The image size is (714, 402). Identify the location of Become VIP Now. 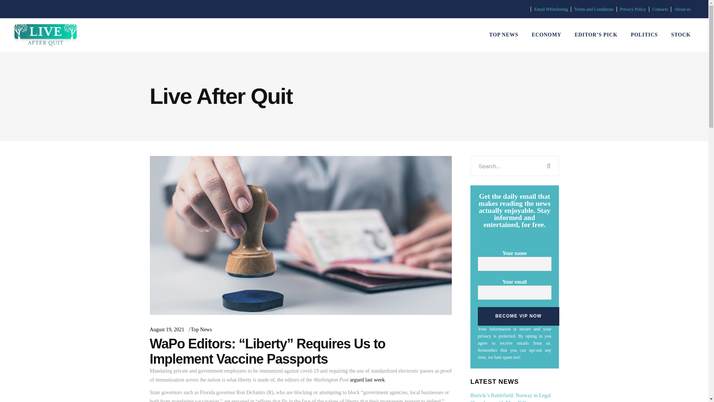
(518, 316).